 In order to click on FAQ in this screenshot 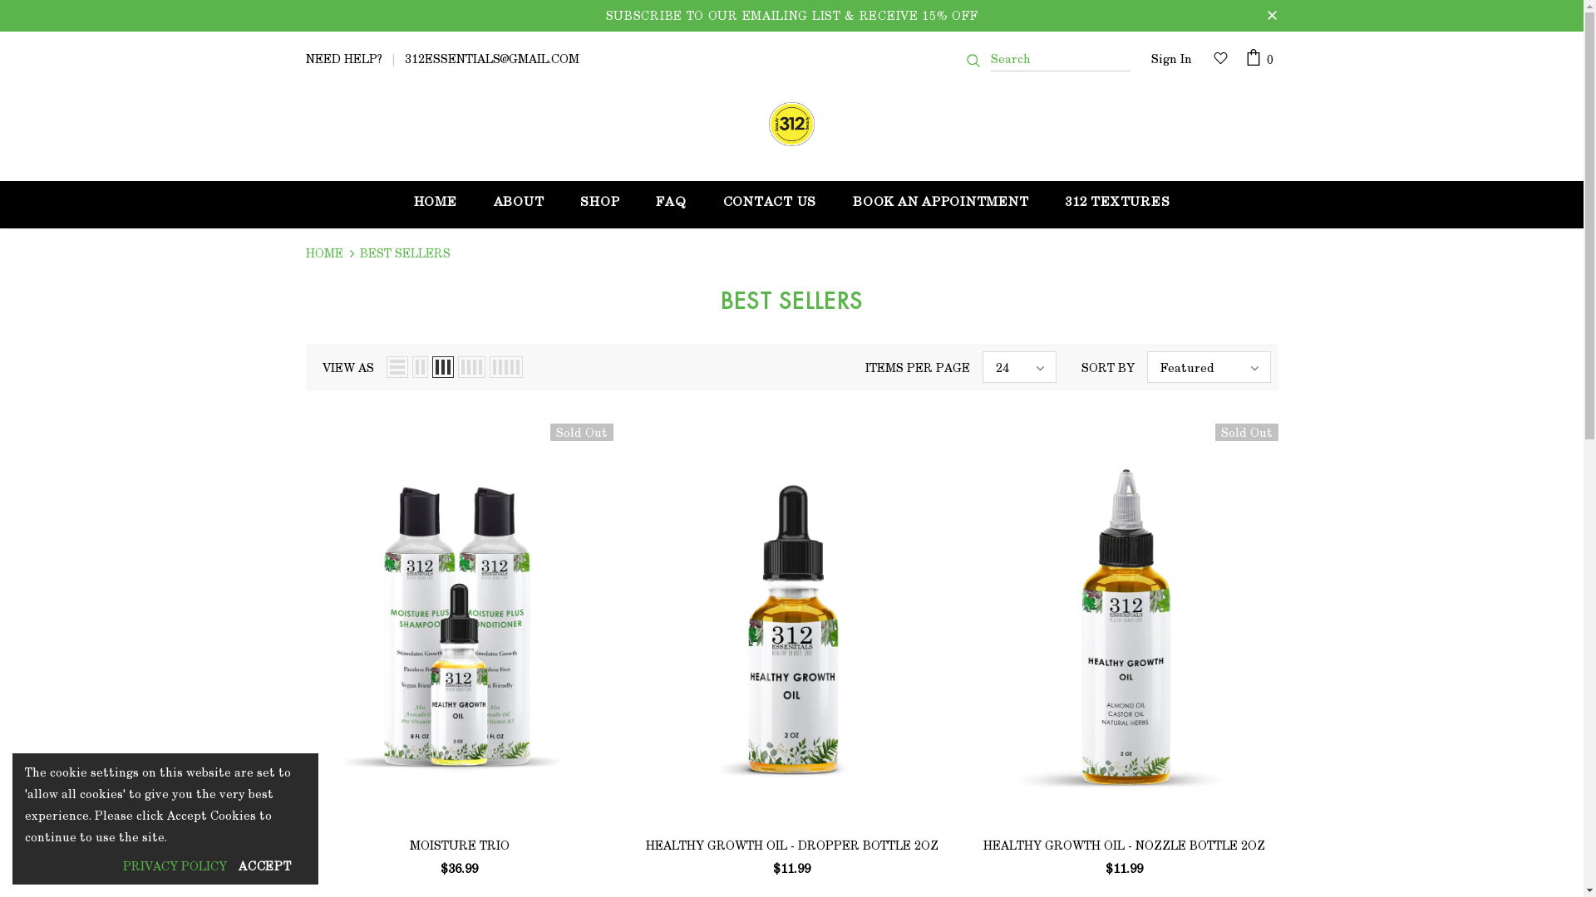, I will do `click(671, 204)`.